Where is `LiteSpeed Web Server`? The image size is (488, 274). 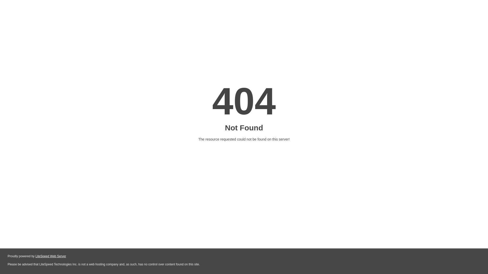 LiteSpeed Web Server is located at coordinates (51, 256).